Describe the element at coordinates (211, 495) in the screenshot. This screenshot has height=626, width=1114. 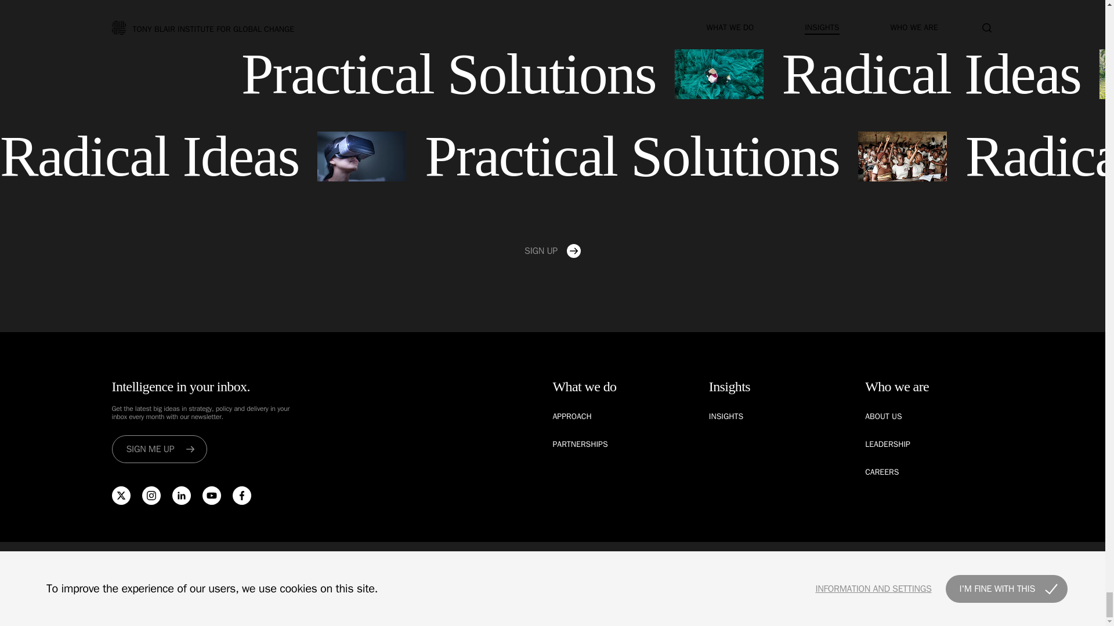
I see `youtube` at that location.